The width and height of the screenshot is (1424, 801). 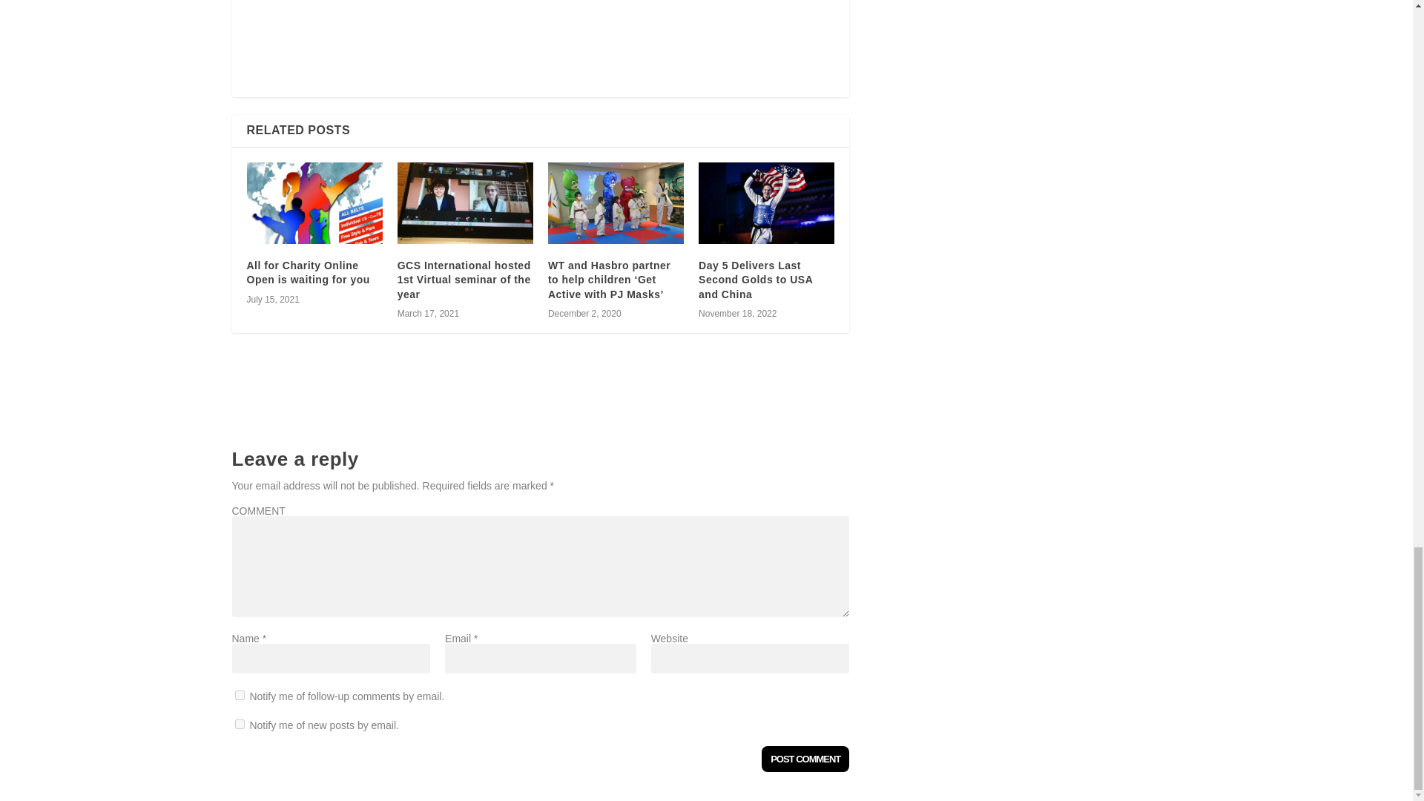 I want to click on All for Charity Online Open is waiting for you, so click(x=307, y=272).